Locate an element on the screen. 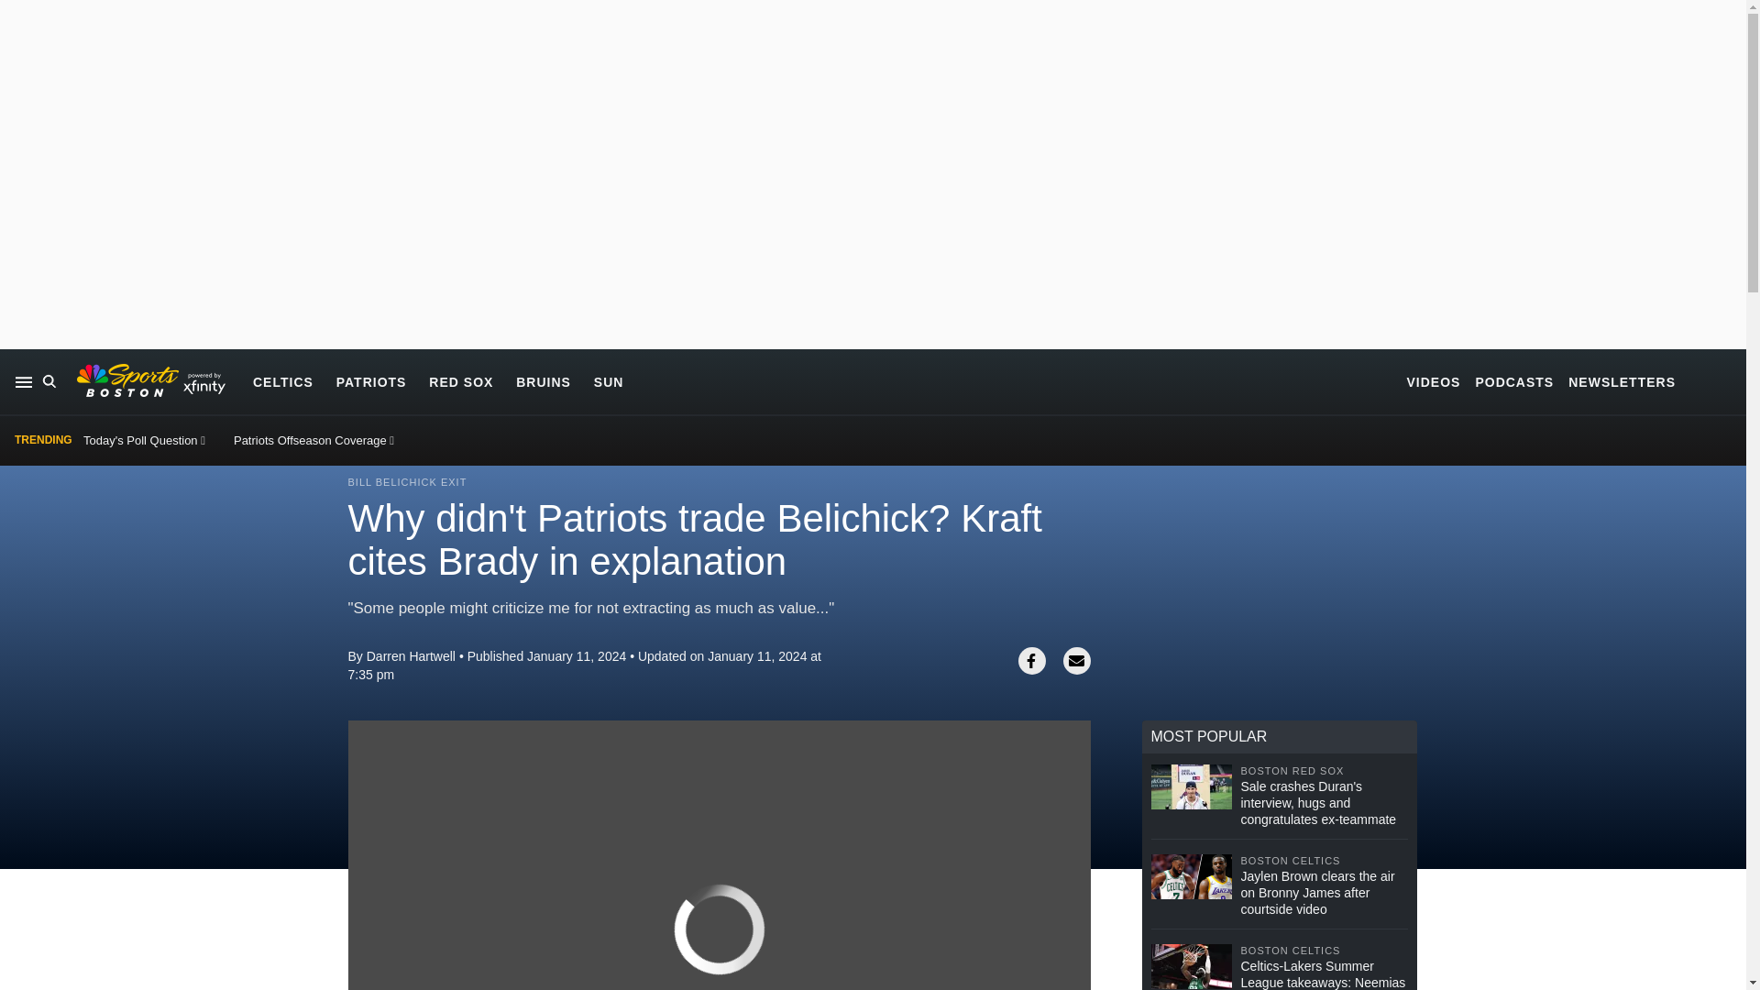 Image resolution: width=1760 pixels, height=990 pixels. NEWSLETTERS is located at coordinates (1621, 381).